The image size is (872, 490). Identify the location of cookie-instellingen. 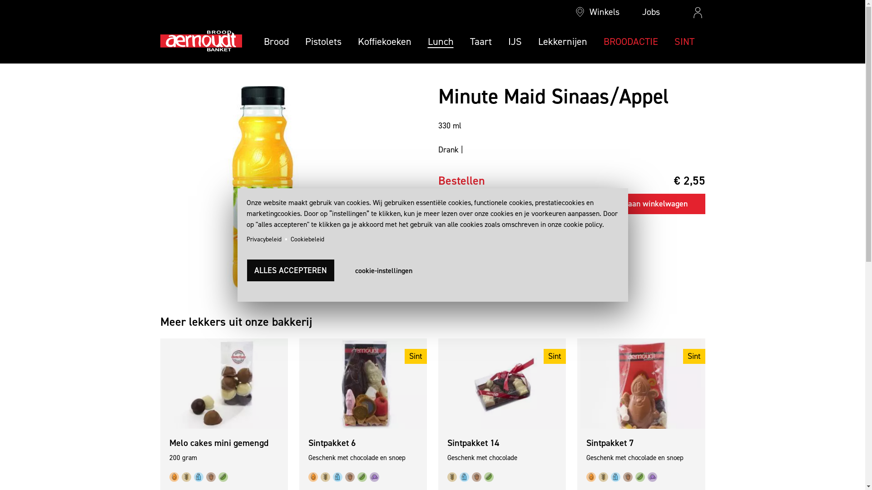
(384, 270).